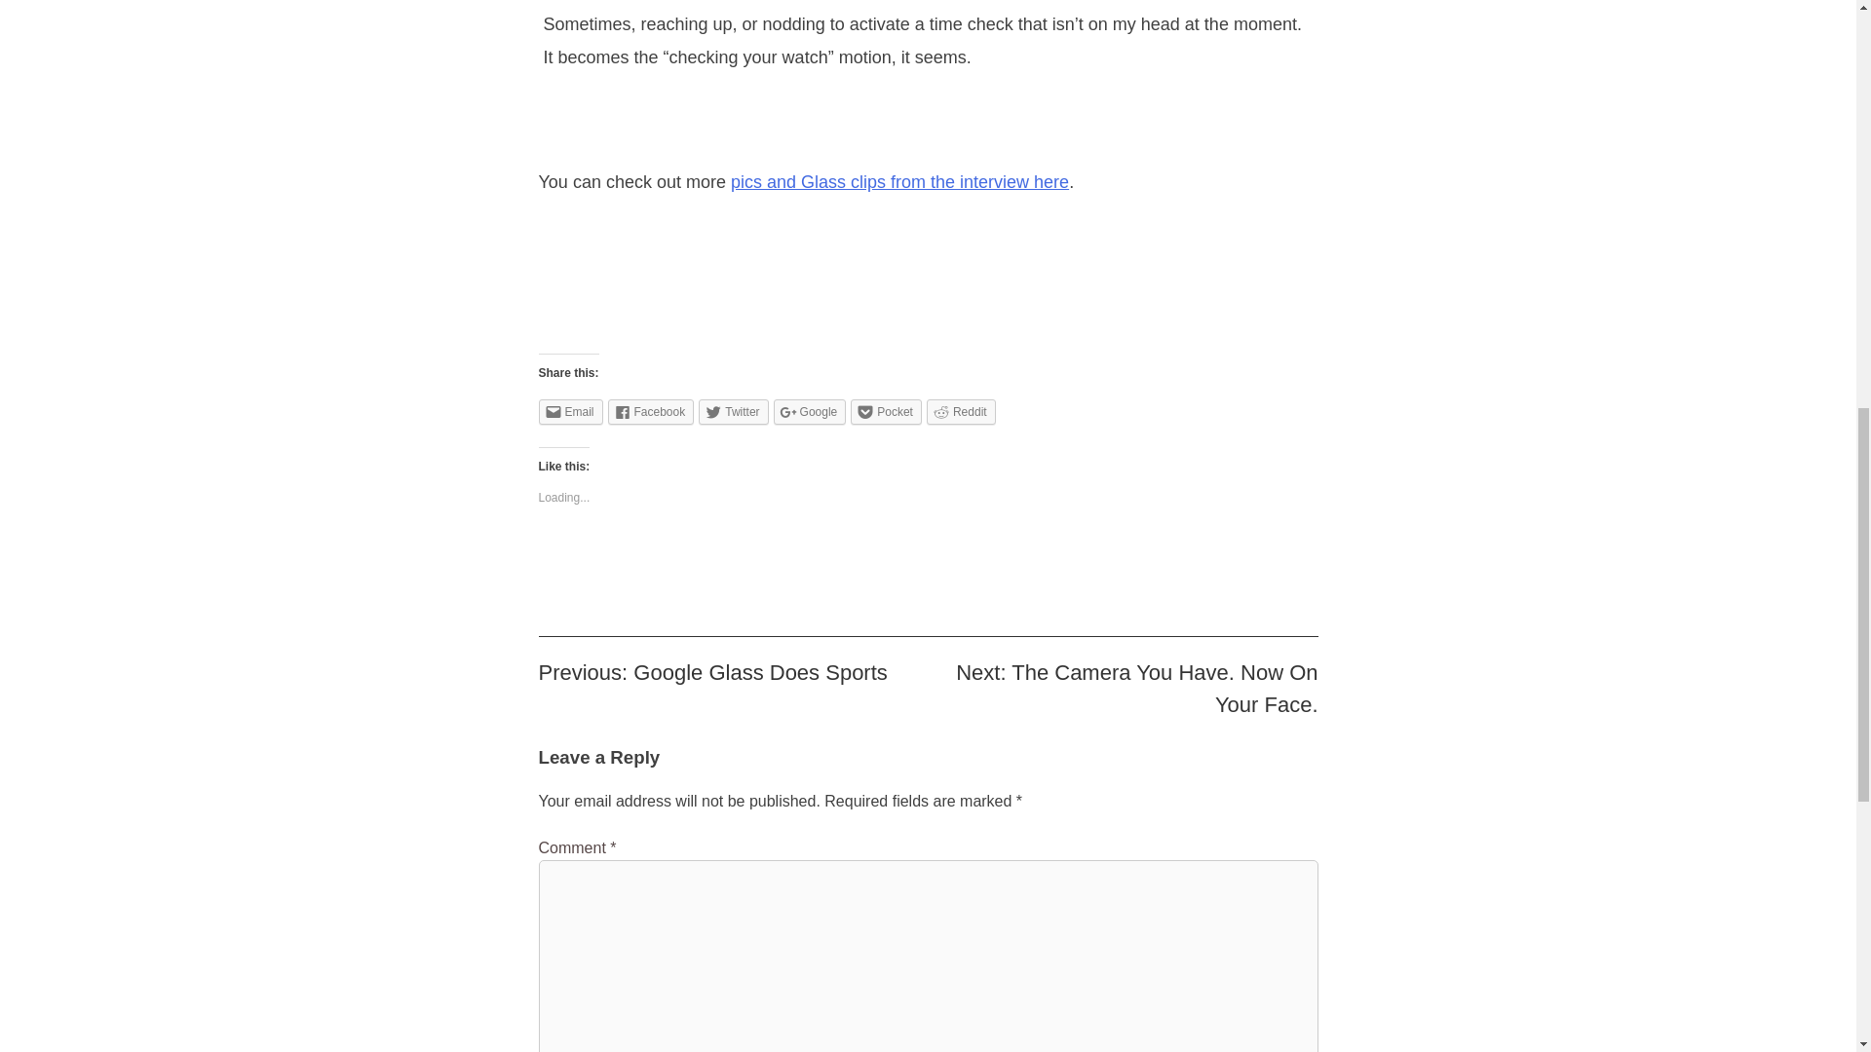 The image size is (1871, 1052). What do you see at coordinates (811, 412) in the screenshot?
I see `Google` at bounding box center [811, 412].